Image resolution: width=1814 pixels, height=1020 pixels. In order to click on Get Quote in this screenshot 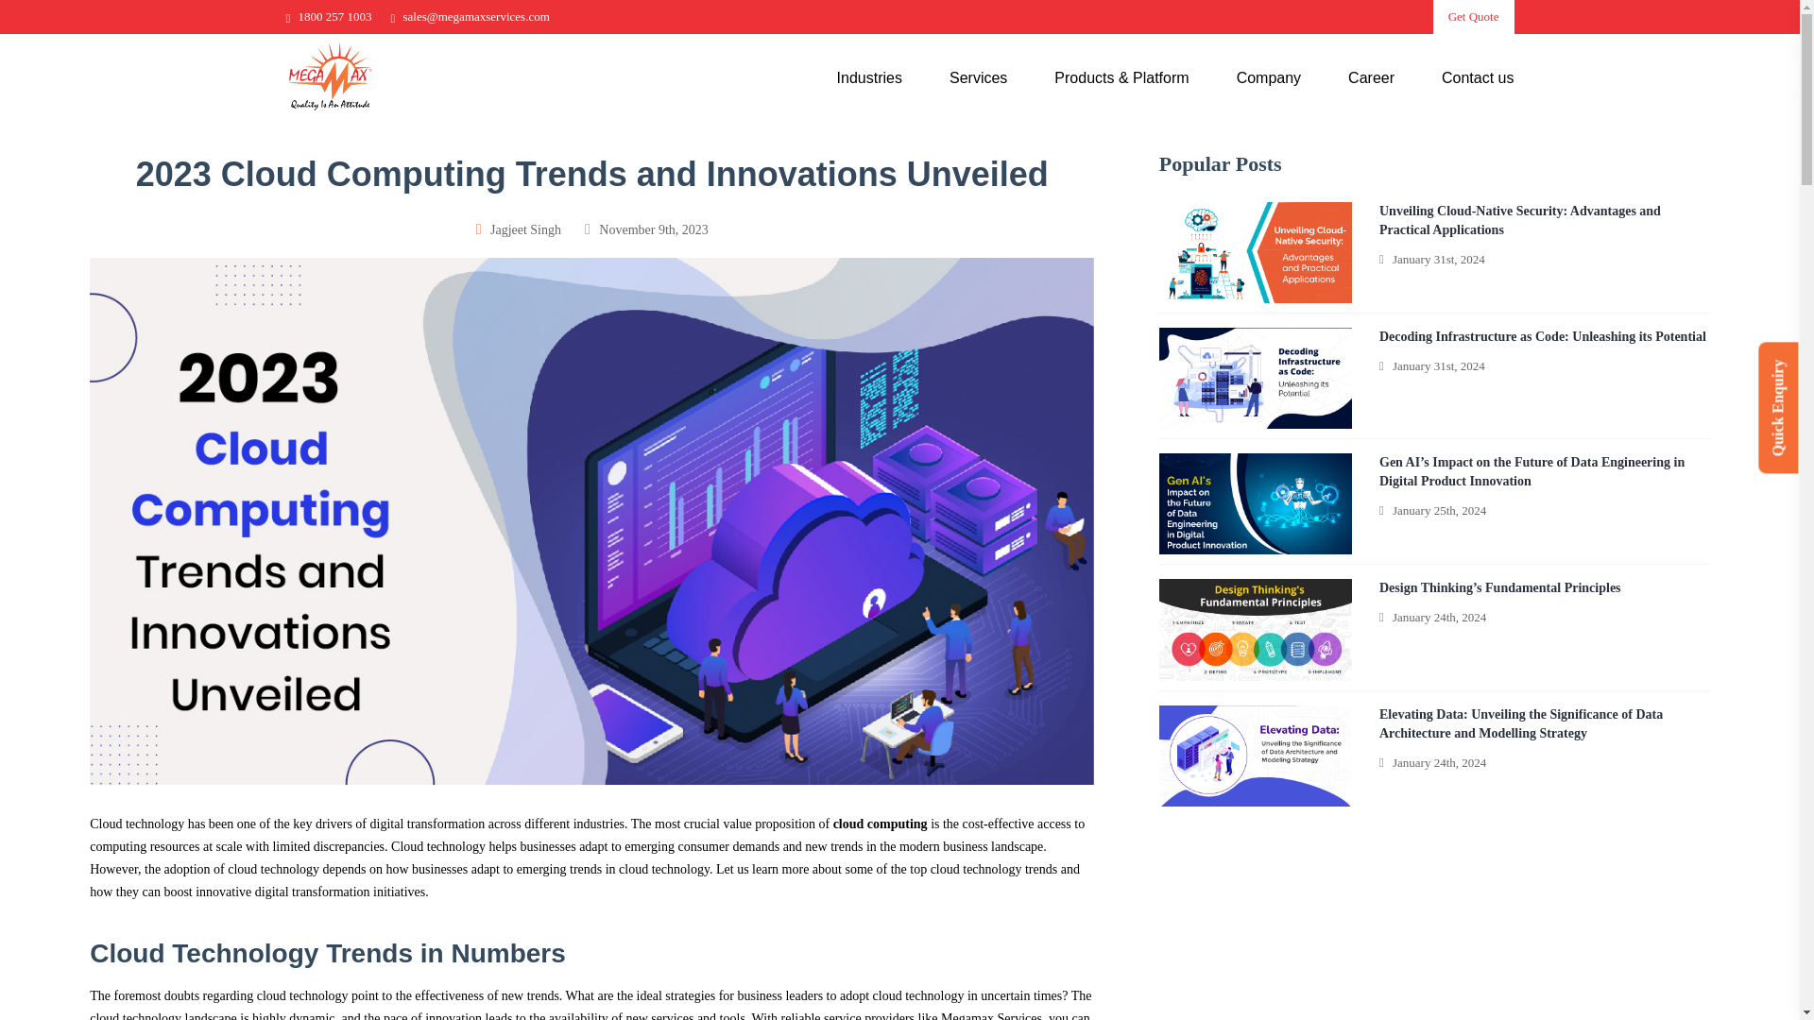, I will do `click(1474, 17)`.